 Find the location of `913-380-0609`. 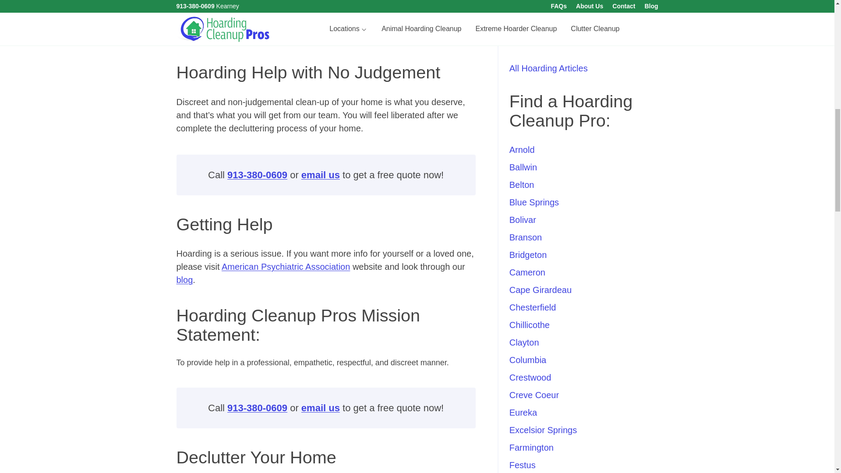

913-380-0609 is located at coordinates (257, 174).